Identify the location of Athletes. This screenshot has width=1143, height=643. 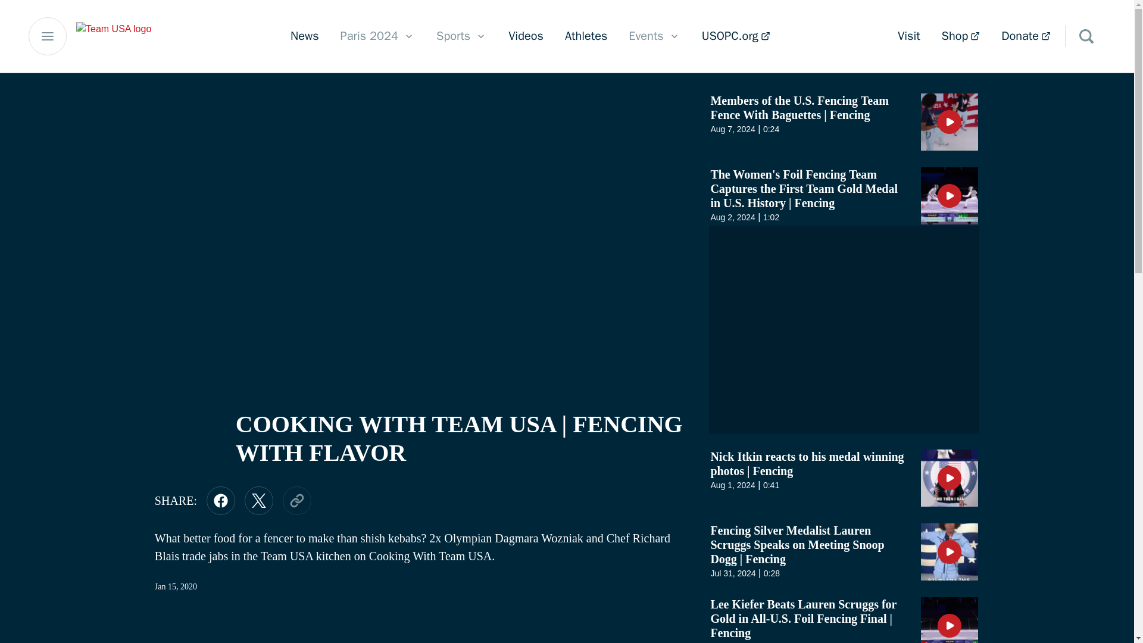
(908, 36).